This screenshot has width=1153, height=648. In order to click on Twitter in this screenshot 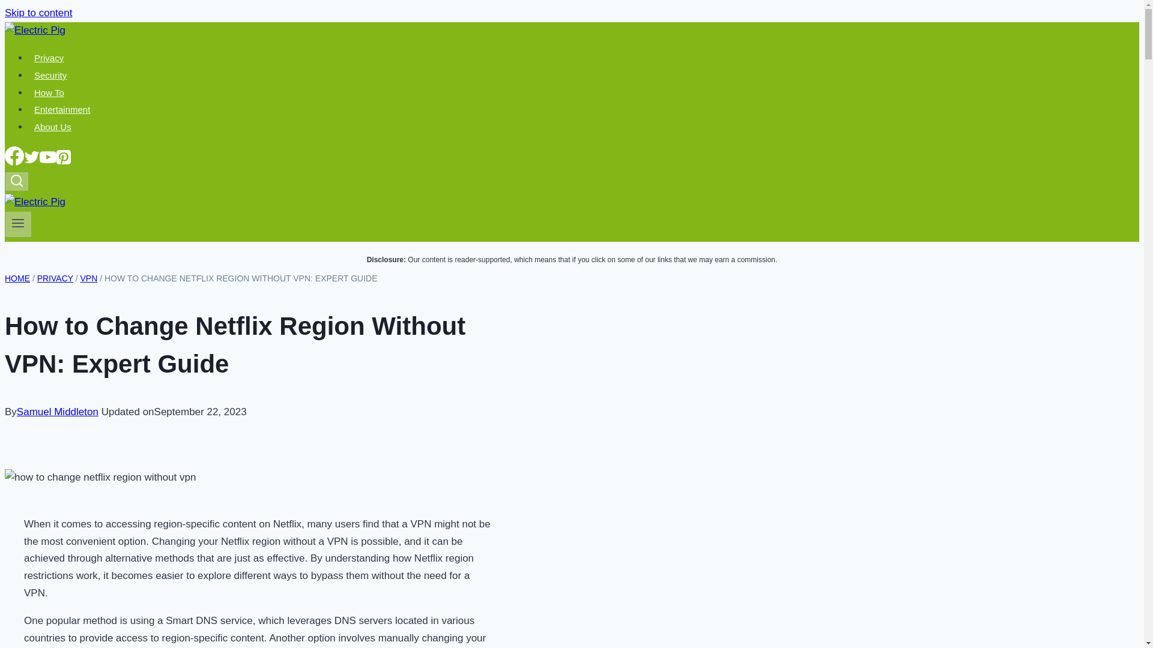, I will do `click(31, 157)`.